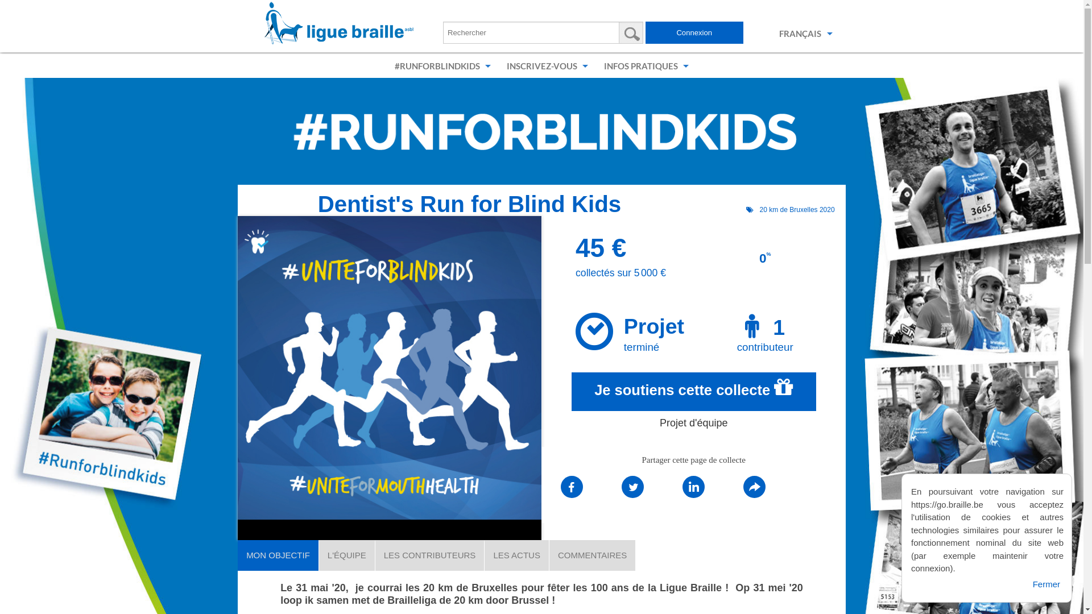 This screenshot has width=1092, height=614. I want to click on COMMENTAIRES, so click(593, 555).